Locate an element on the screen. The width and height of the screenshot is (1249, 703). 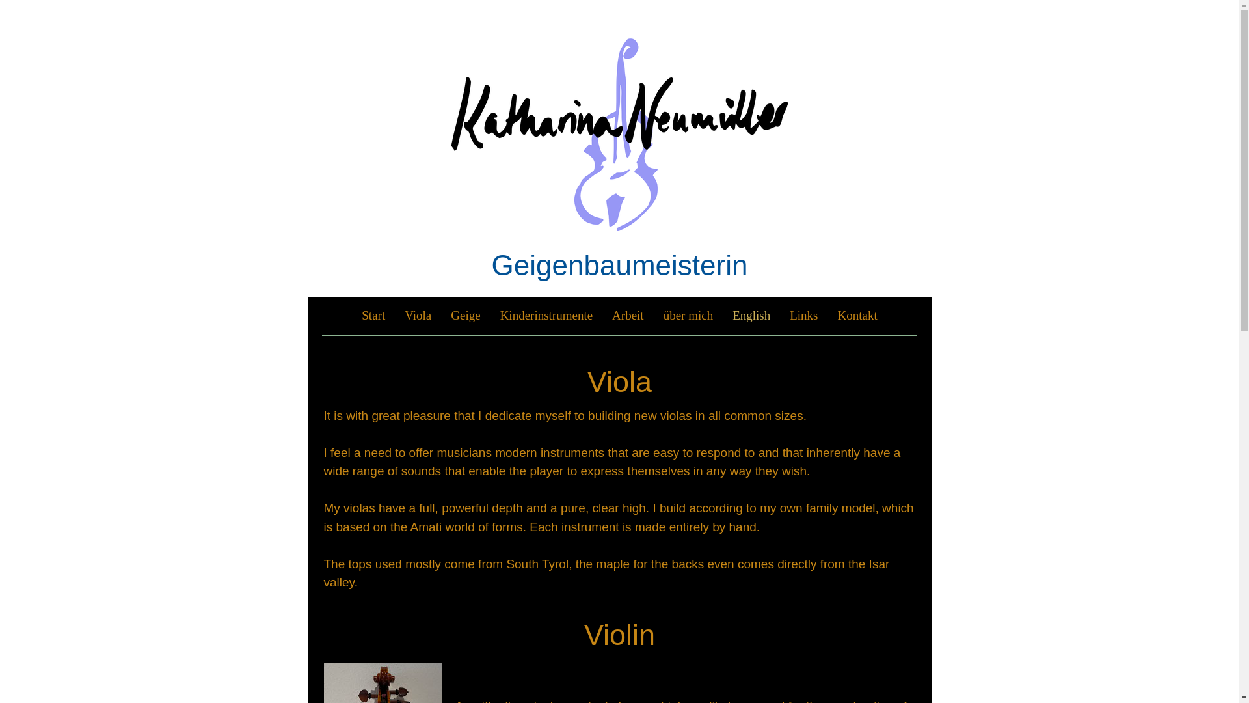
Geigenbaumeisterin is located at coordinates (620, 265).